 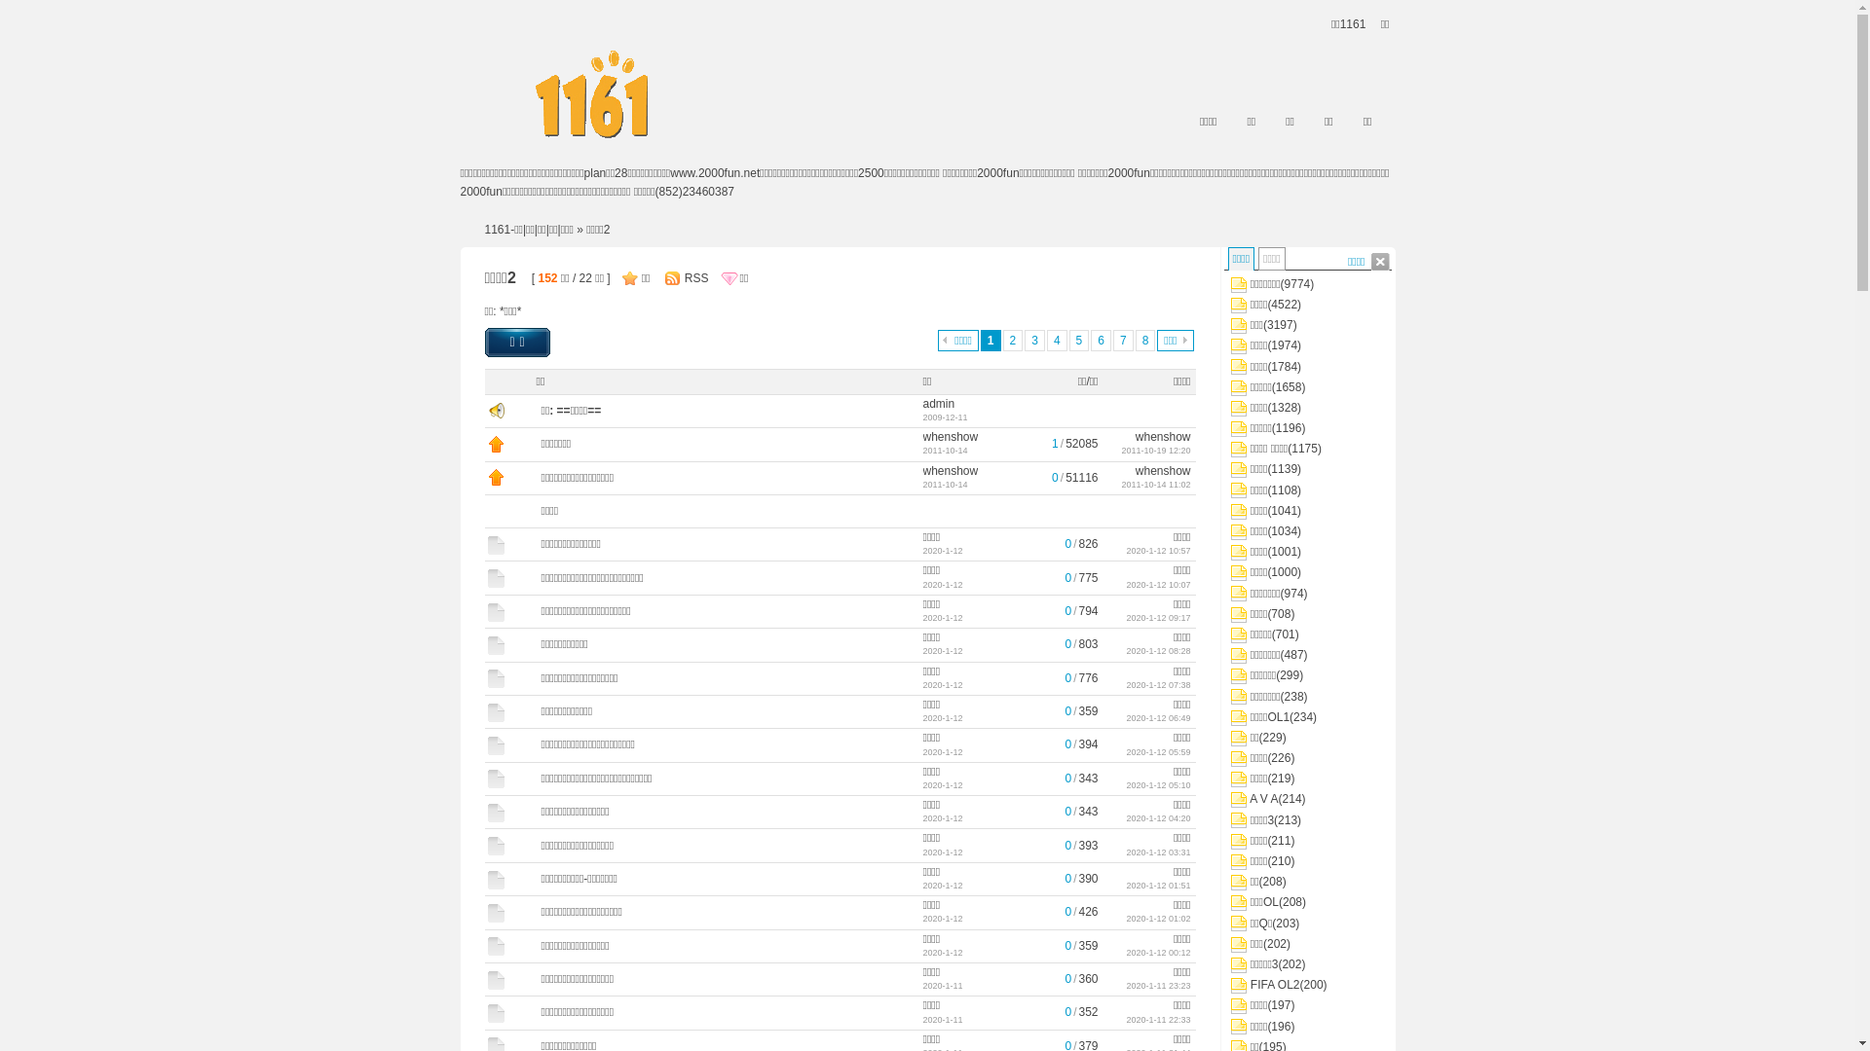 I want to click on 7, so click(x=1124, y=341).